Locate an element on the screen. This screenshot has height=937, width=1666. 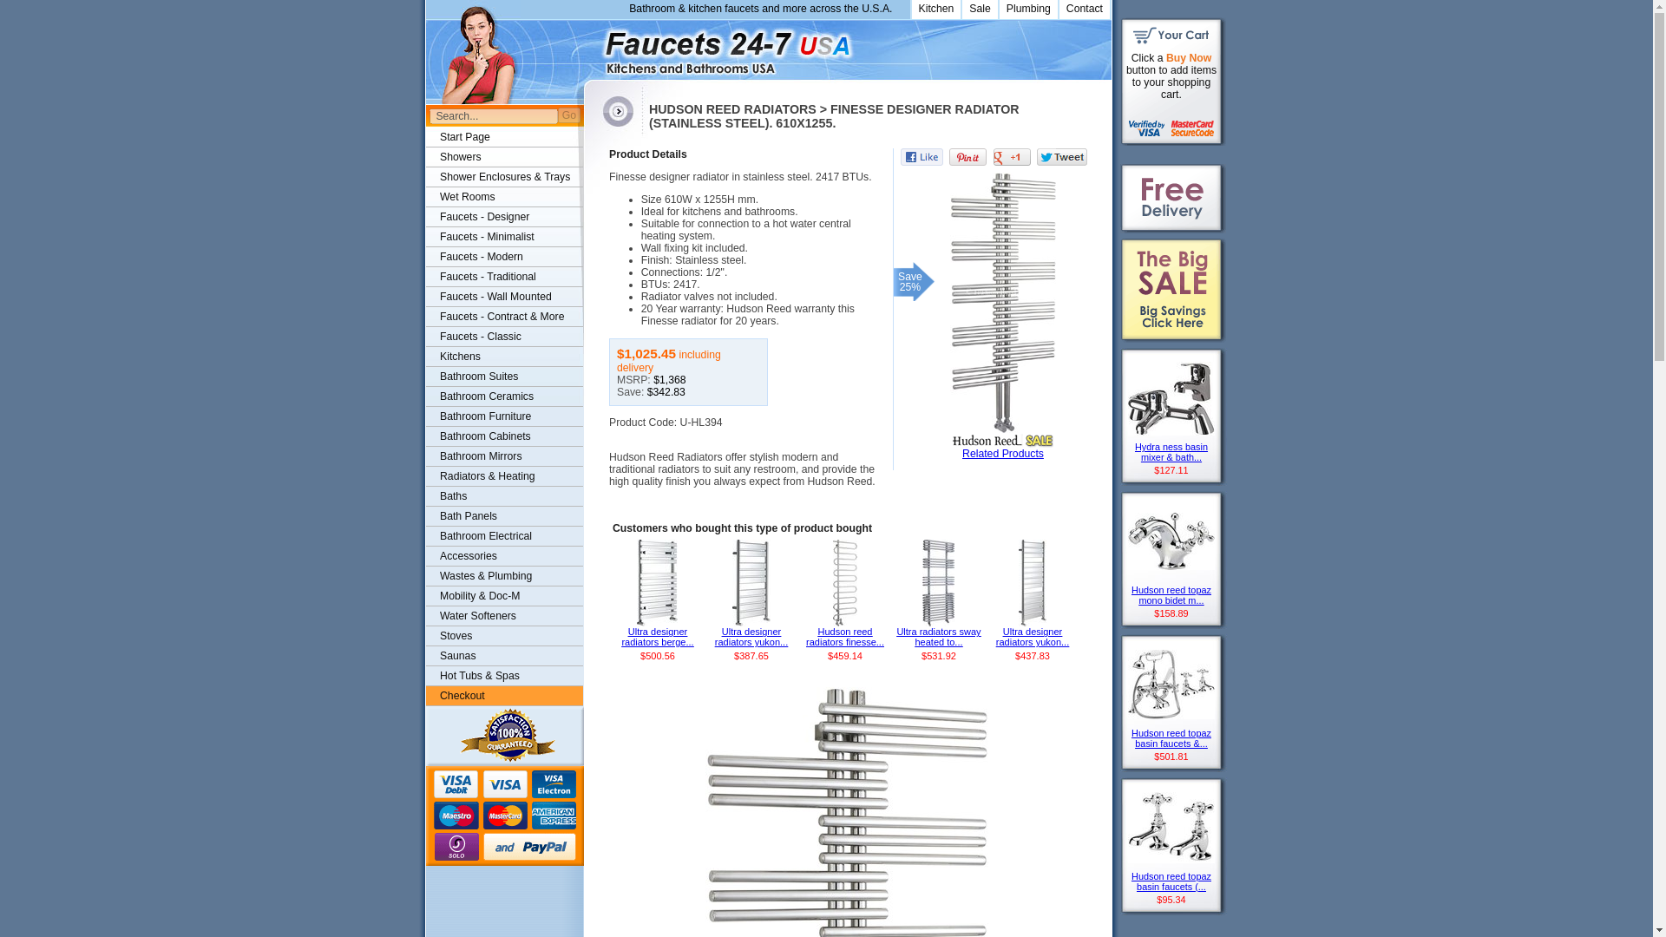
Bathroom Furniture is located at coordinates (505, 416).